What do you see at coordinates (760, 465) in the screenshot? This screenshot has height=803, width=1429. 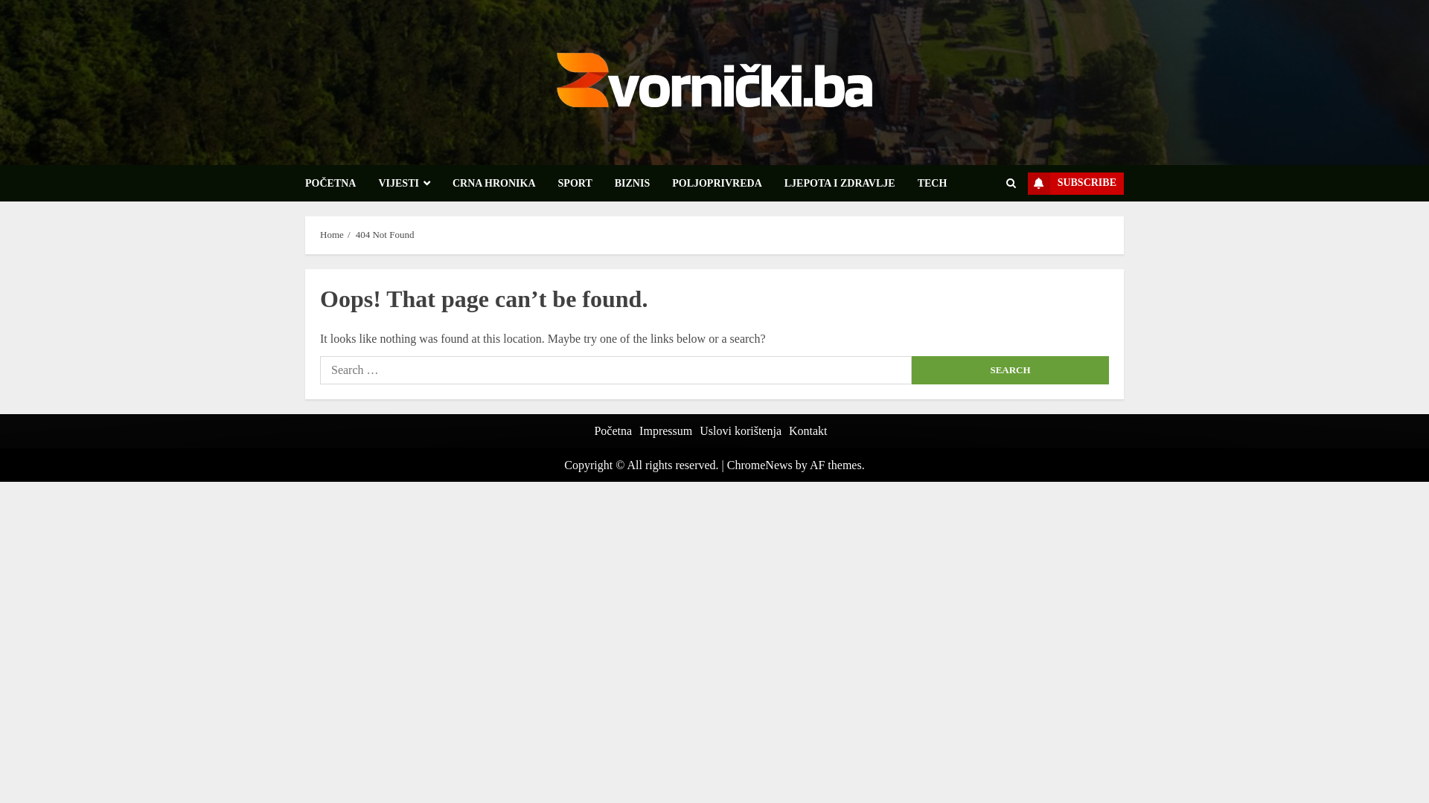 I see `ChromeNews` at bounding box center [760, 465].